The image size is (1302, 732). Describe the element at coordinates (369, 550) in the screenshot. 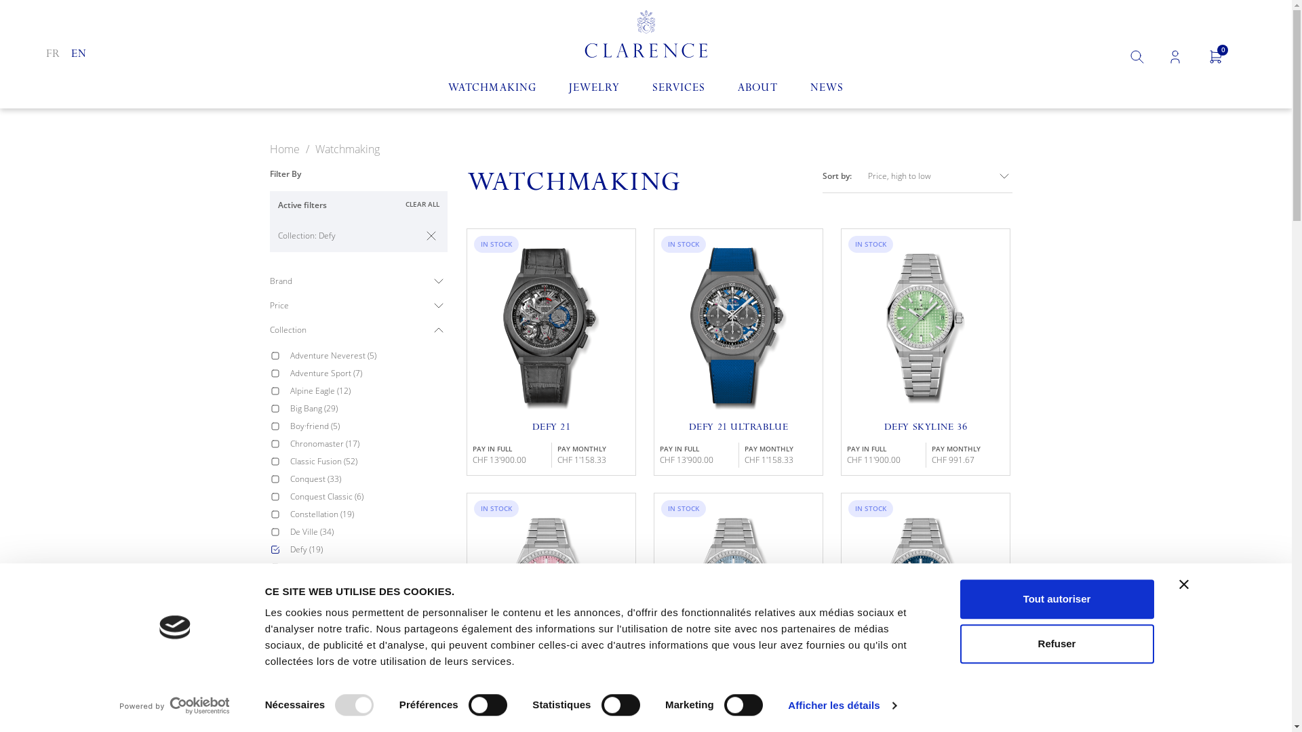

I see `Defy (19)` at that location.